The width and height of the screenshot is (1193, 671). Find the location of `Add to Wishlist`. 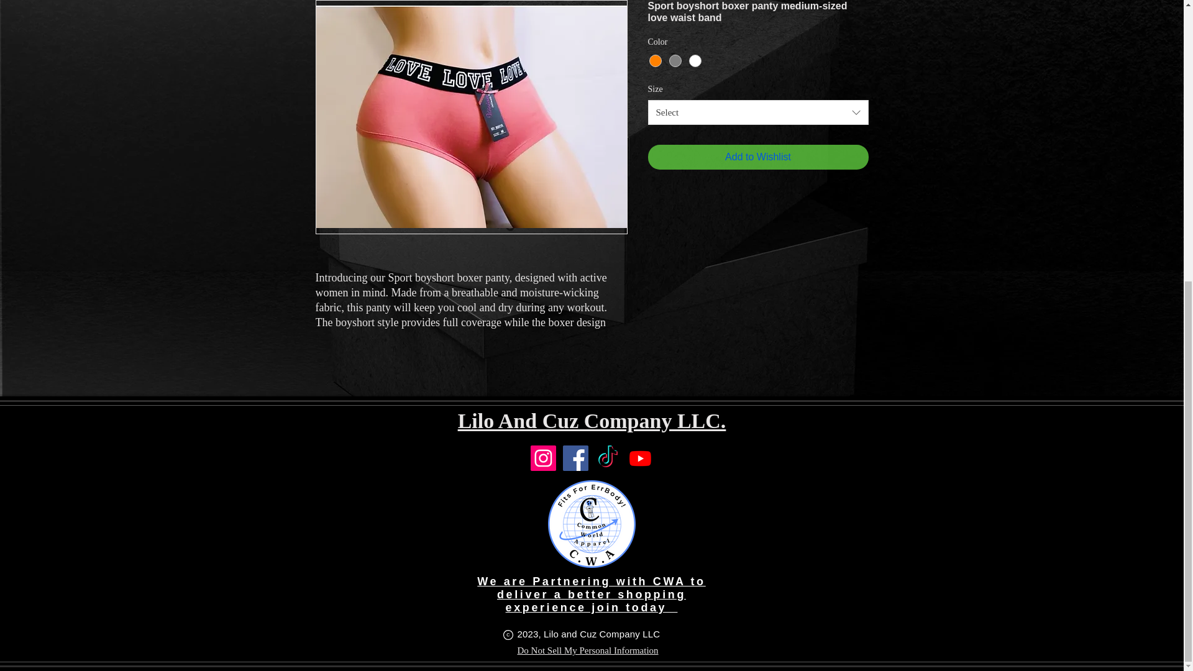

Add to Wishlist is located at coordinates (758, 157).